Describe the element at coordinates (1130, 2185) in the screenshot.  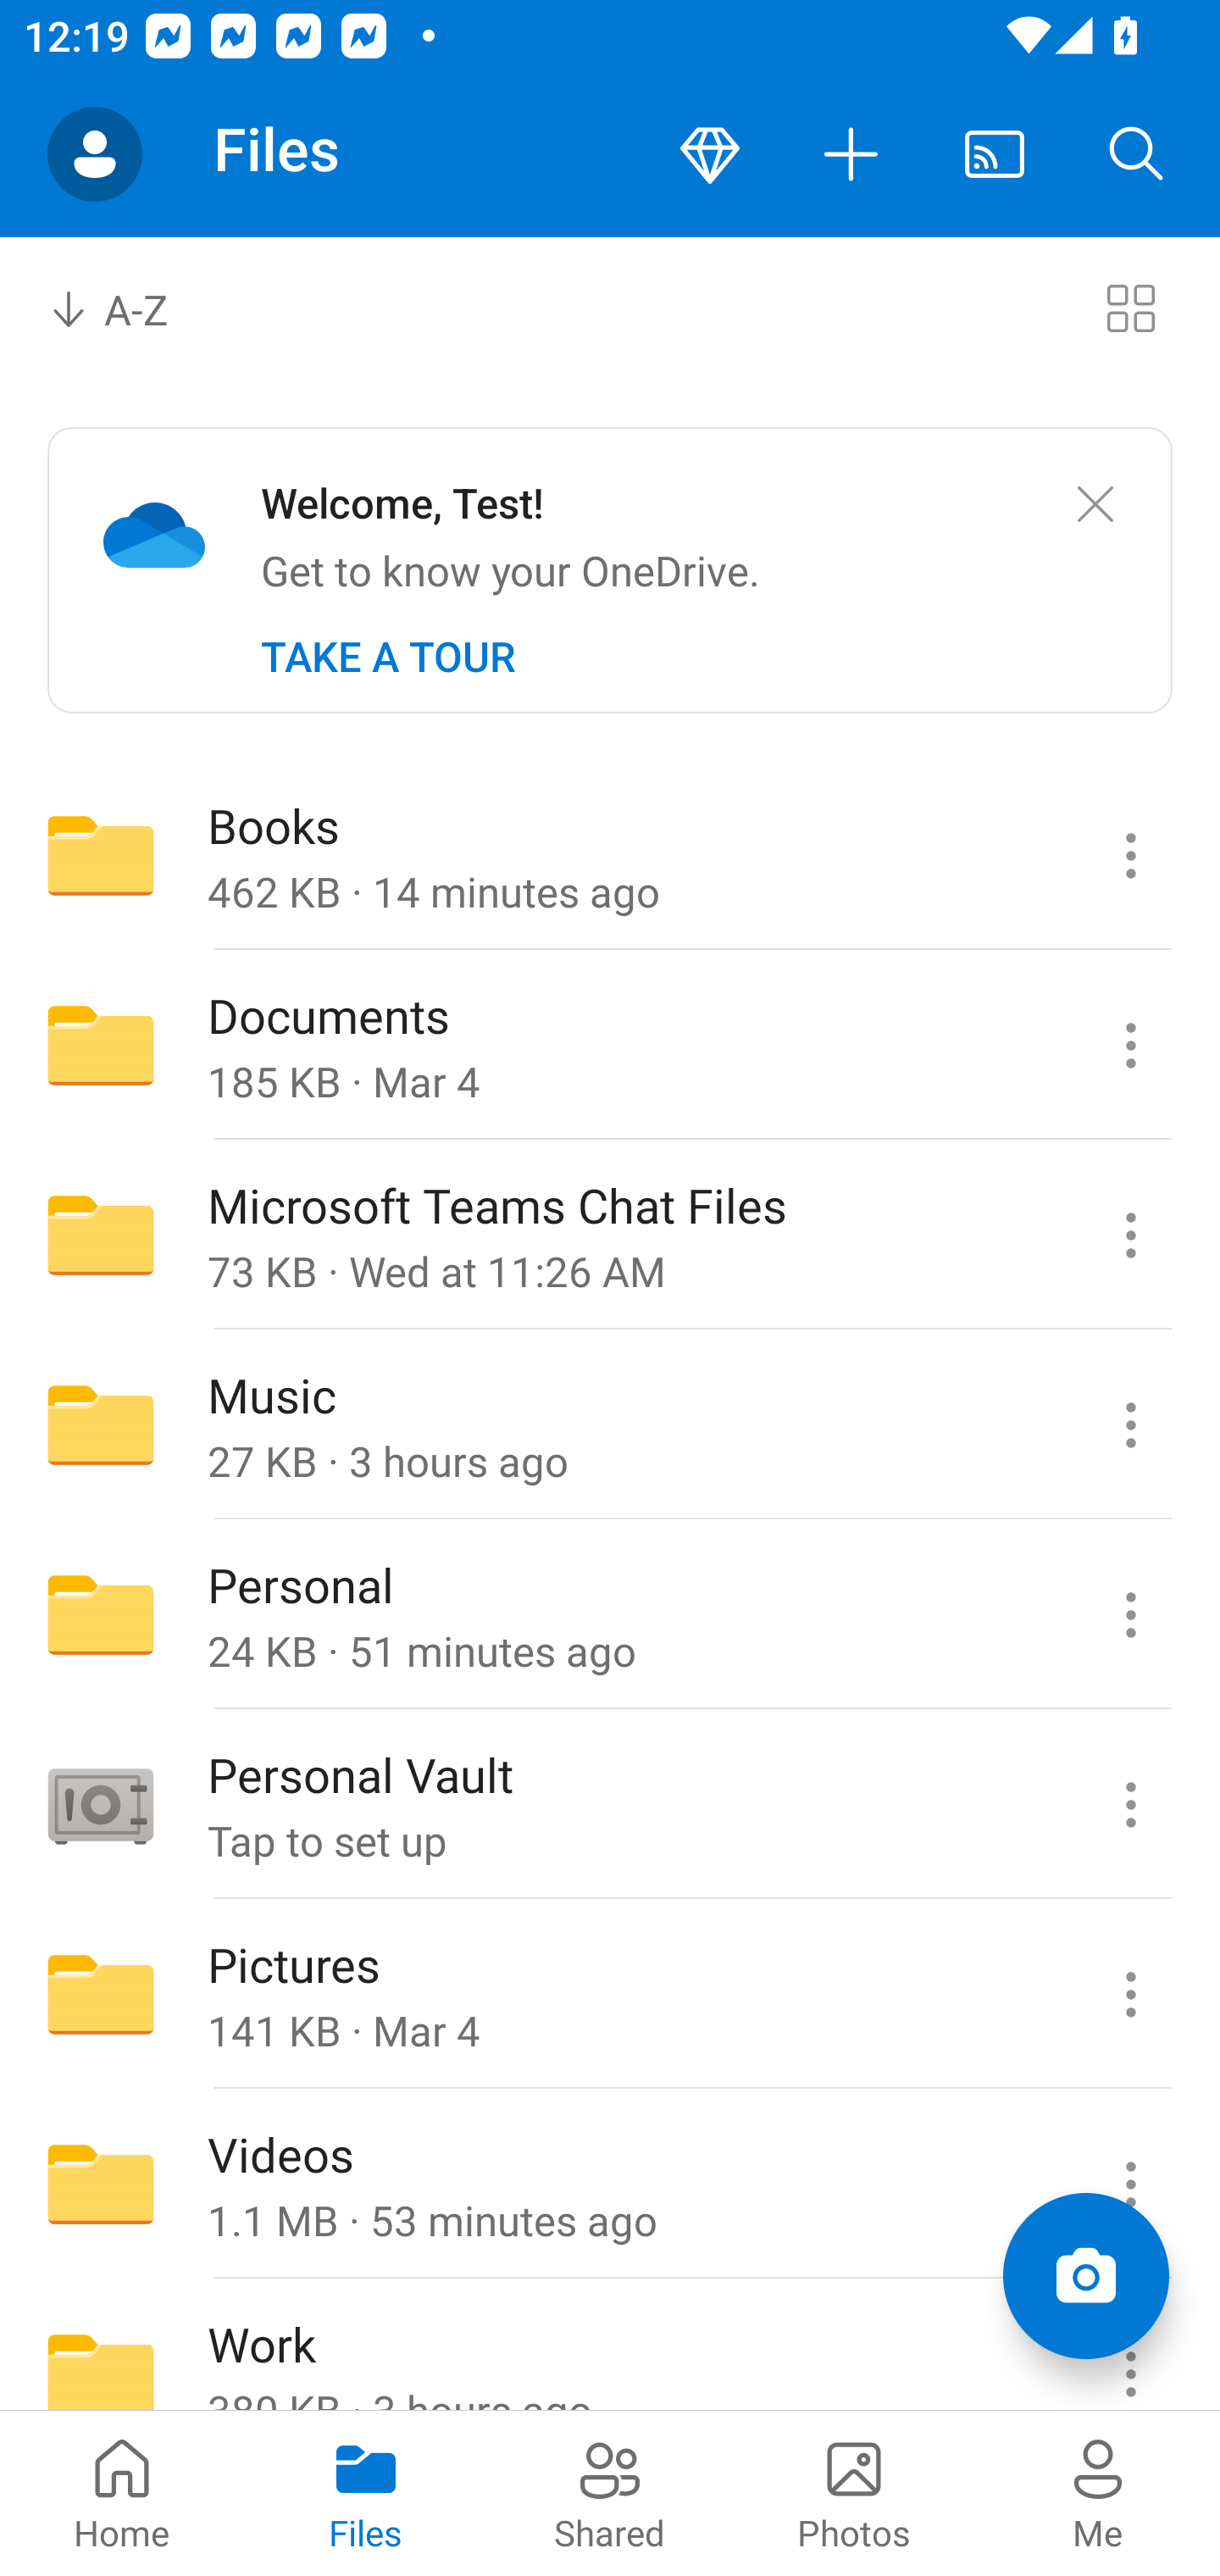
I see `Videos commands` at that location.